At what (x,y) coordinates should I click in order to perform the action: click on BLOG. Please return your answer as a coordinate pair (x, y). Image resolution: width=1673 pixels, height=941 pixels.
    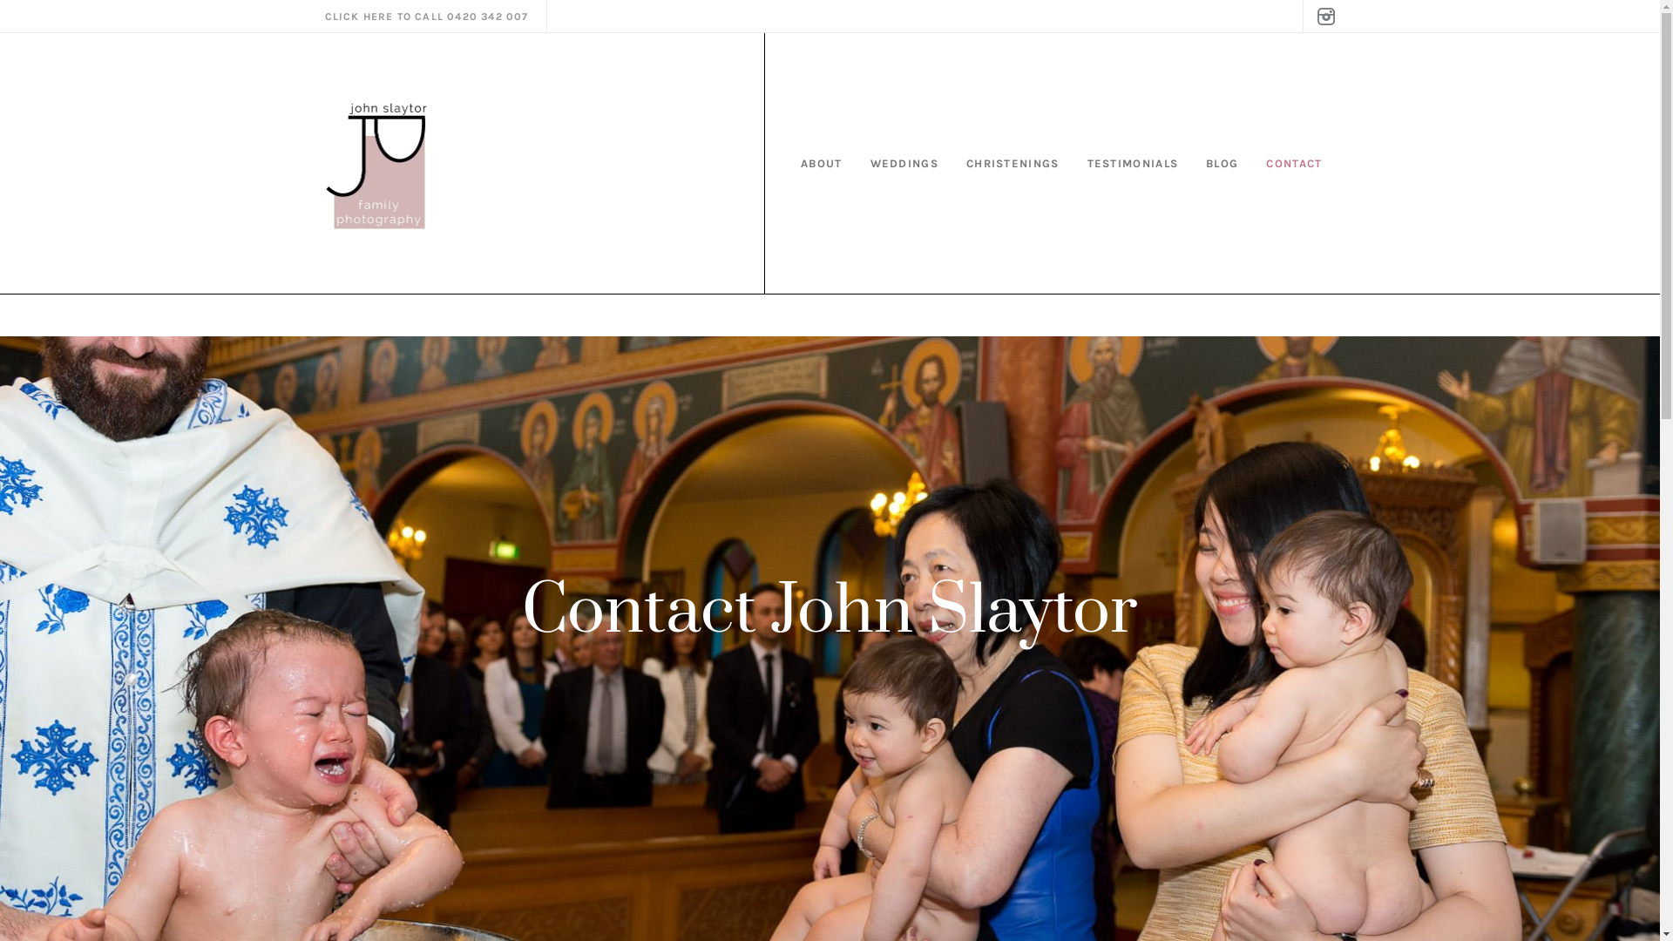
    Looking at the image, I should click on (1222, 164).